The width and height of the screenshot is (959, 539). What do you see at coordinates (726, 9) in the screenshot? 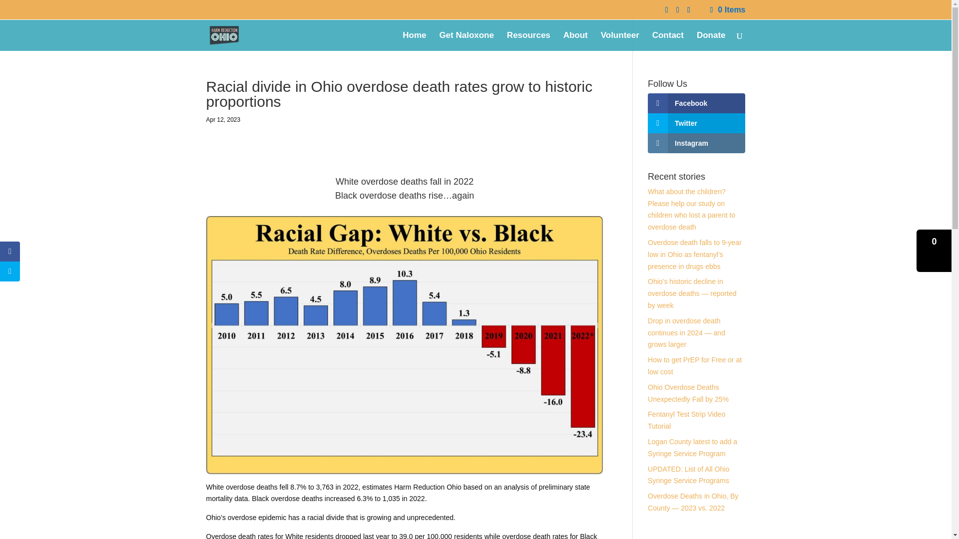
I see `0 Items` at bounding box center [726, 9].